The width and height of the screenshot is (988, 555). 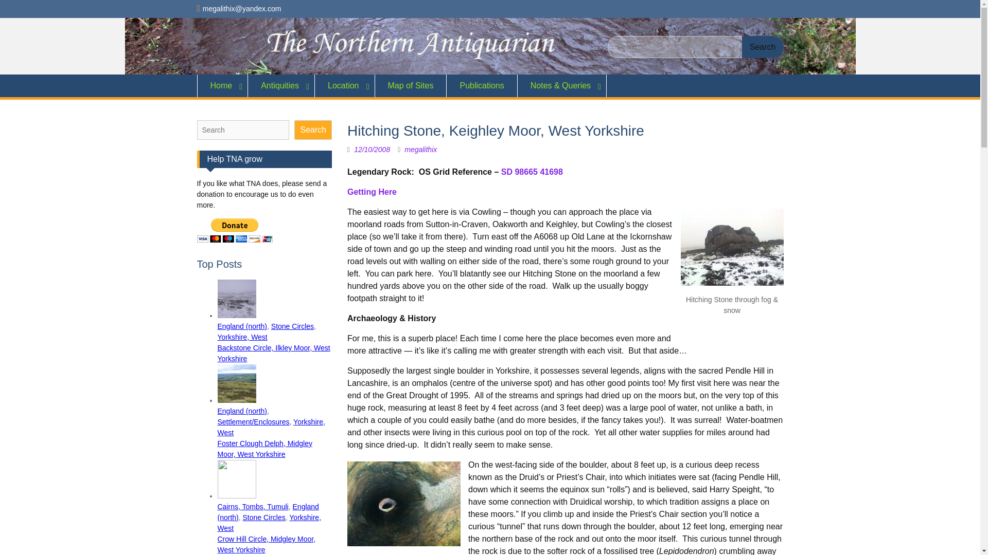 What do you see at coordinates (403, 504) in the screenshot?
I see `hitching-stone-hole1` at bounding box center [403, 504].